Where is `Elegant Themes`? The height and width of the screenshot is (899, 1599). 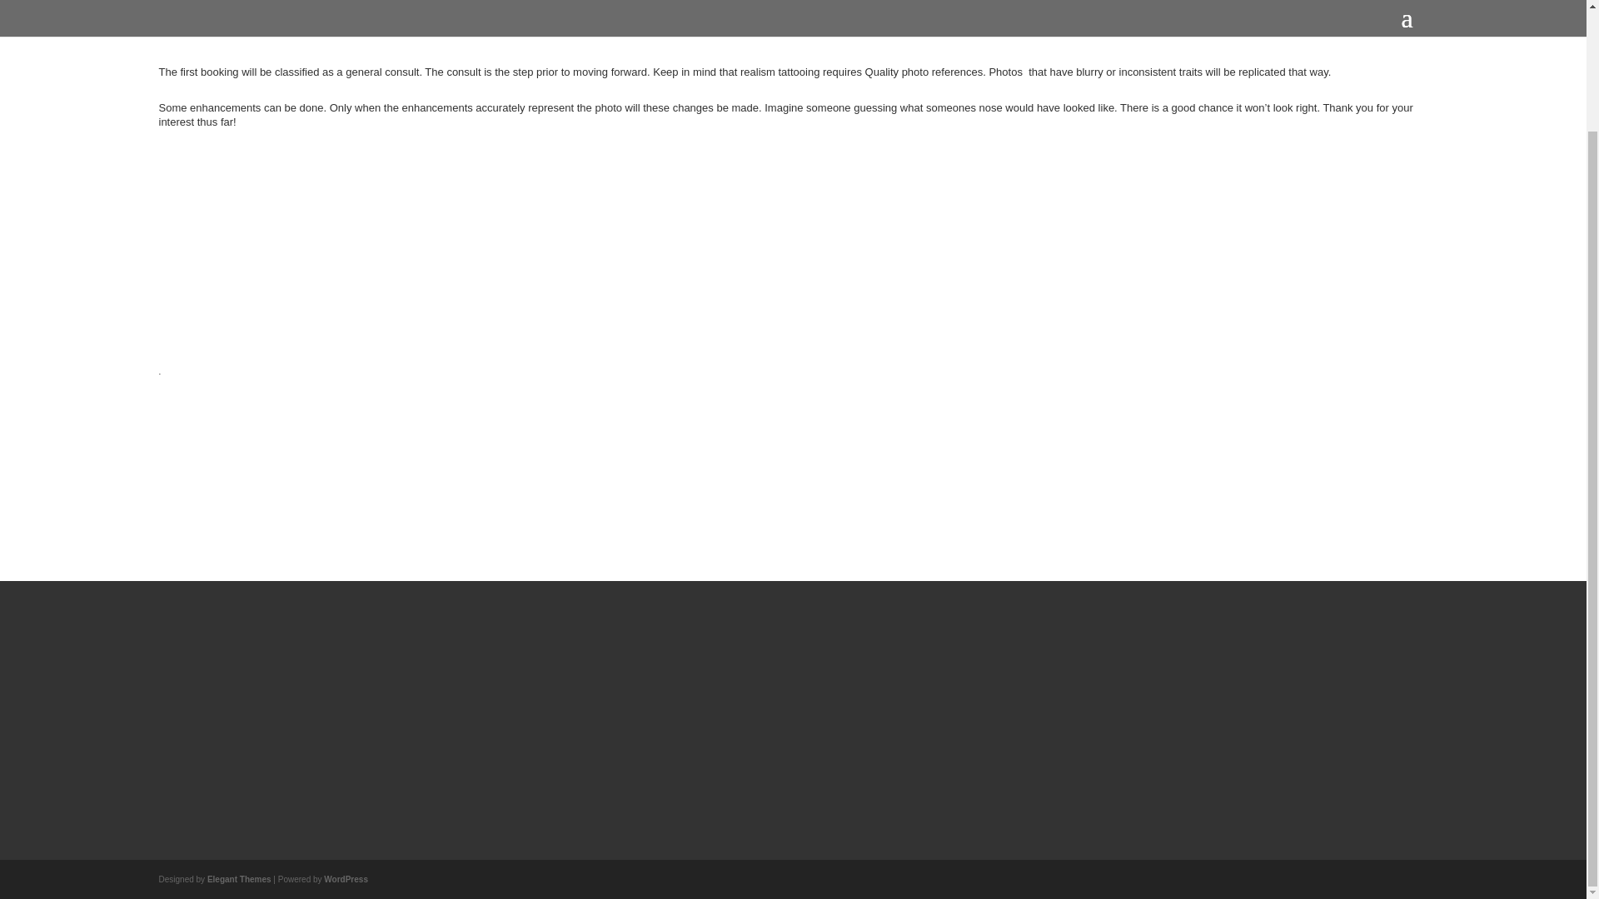 Elegant Themes is located at coordinates (240, 879).